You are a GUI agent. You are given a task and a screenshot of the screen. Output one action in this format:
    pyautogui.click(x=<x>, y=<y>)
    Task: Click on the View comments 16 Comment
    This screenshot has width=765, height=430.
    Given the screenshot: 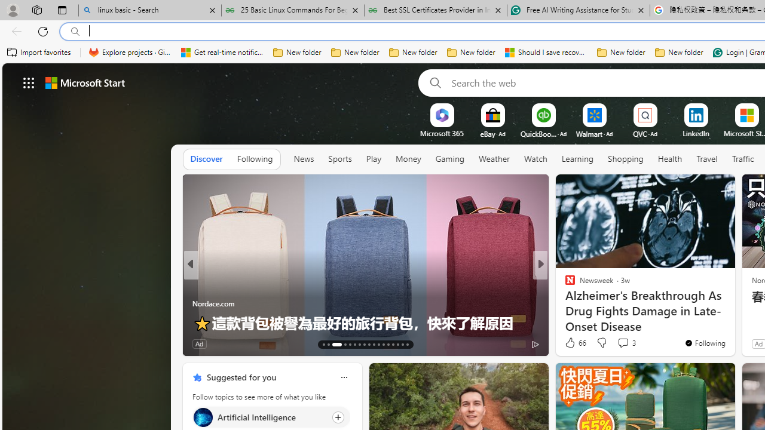 What is the action you would take?
    pyautogui.click(x=629, y=343)
    